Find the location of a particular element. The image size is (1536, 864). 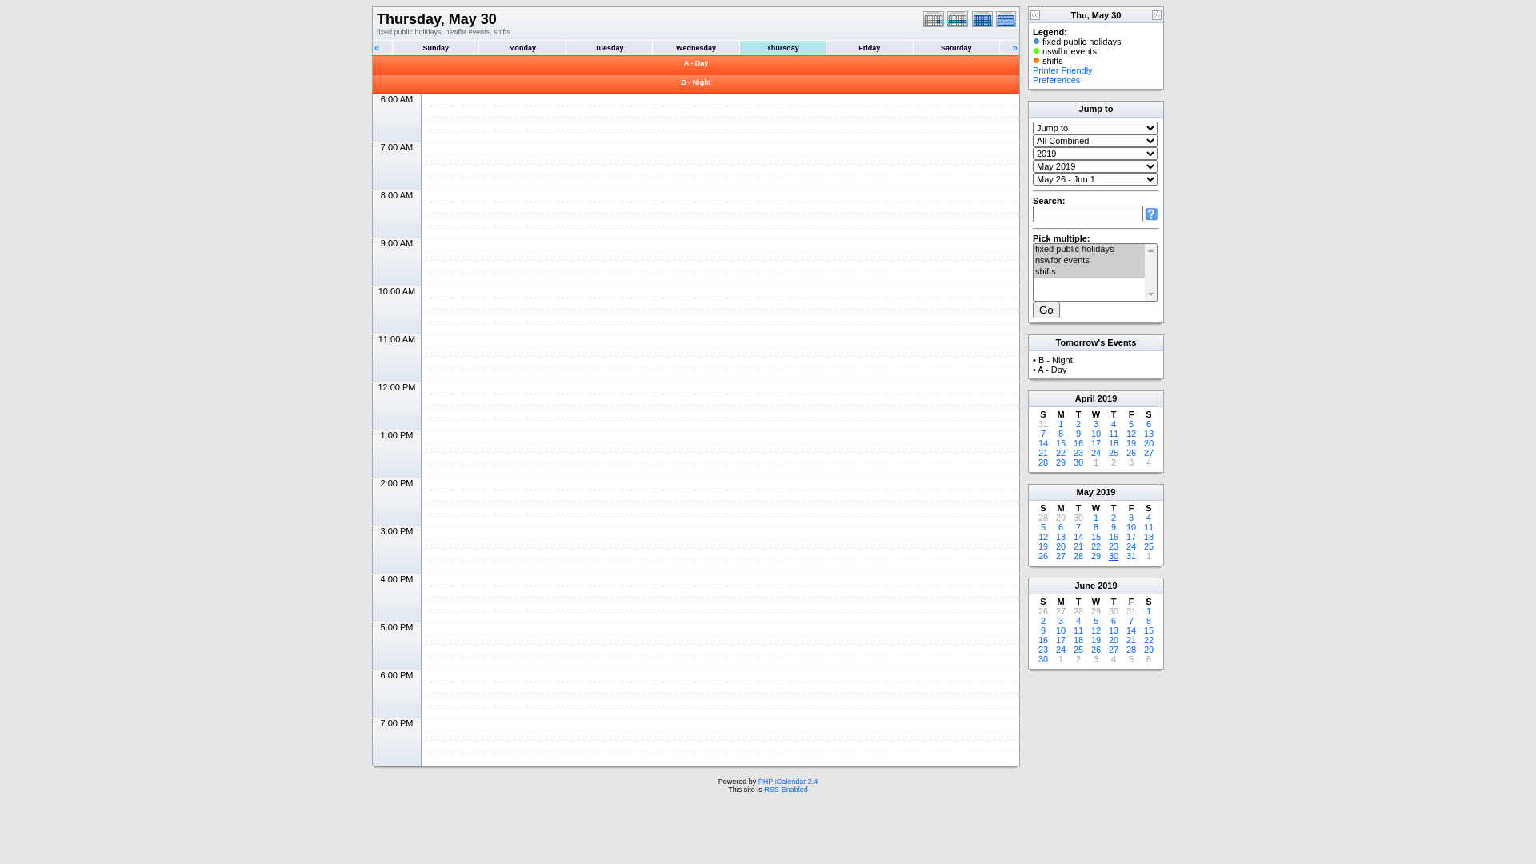

Sunday is located at coordinates (435, 48).